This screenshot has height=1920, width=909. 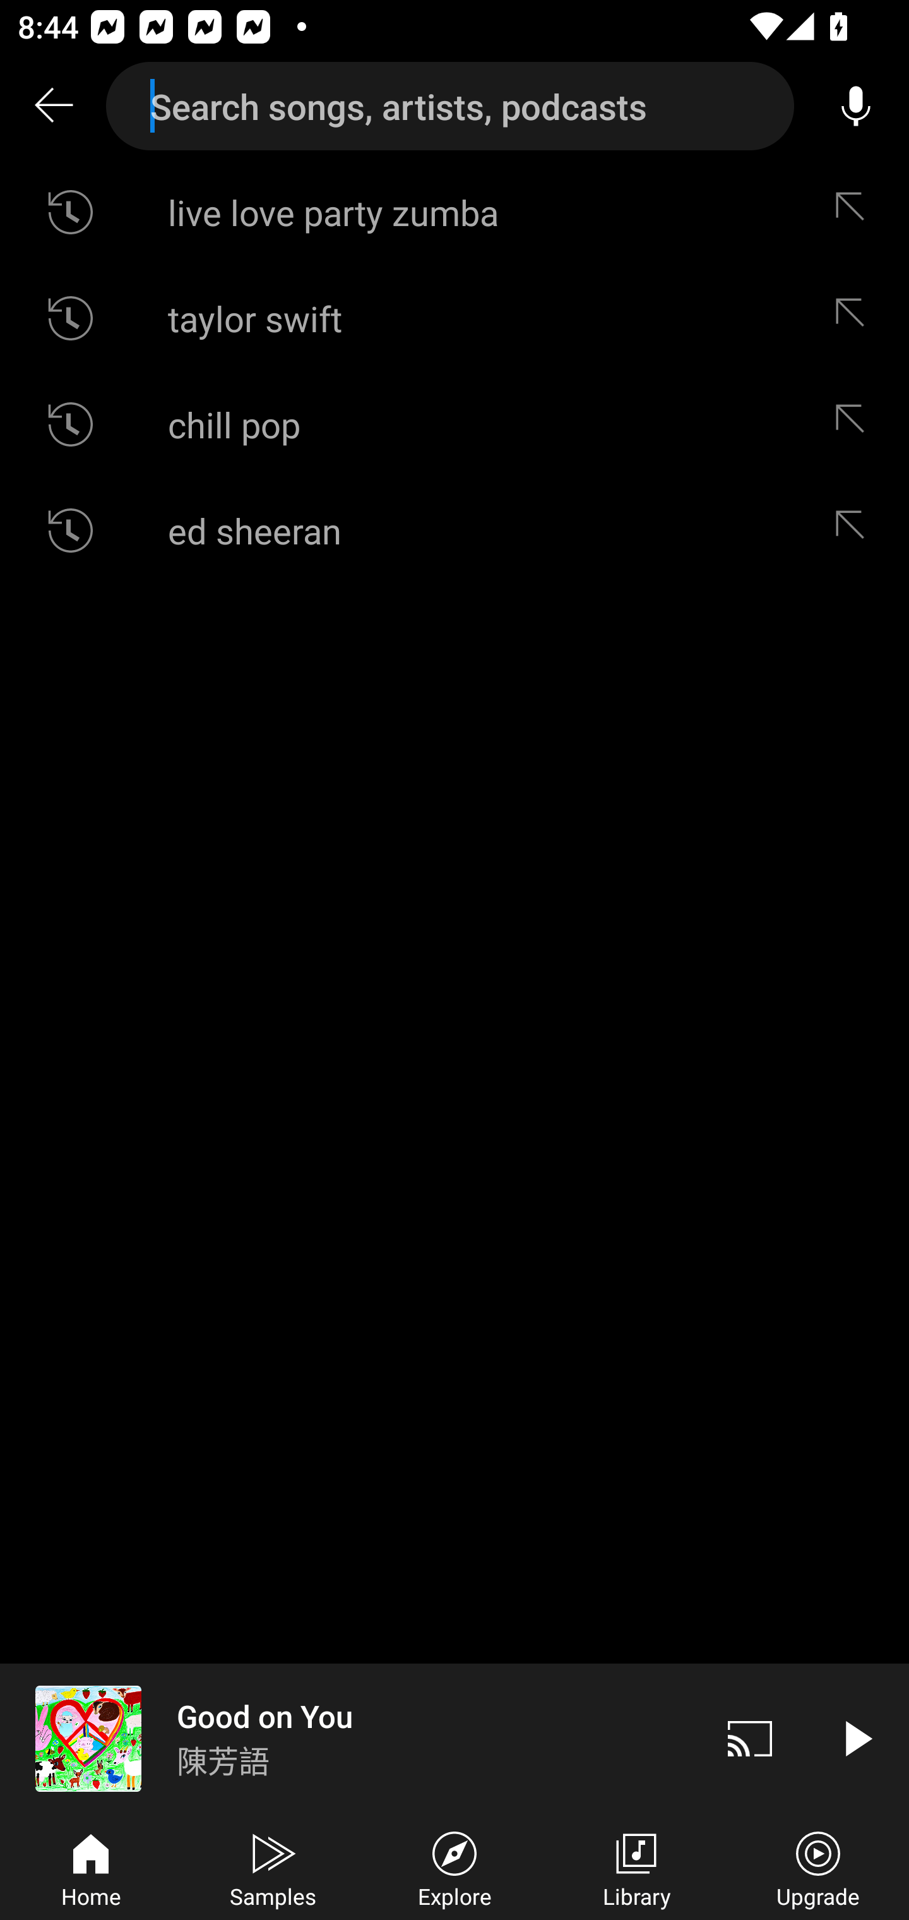 What do you see at coordinates (454, 531) in the screenshot?
I see `ed sheeran Edit suggestion ed sheeran` at bounding box center [454, 531].